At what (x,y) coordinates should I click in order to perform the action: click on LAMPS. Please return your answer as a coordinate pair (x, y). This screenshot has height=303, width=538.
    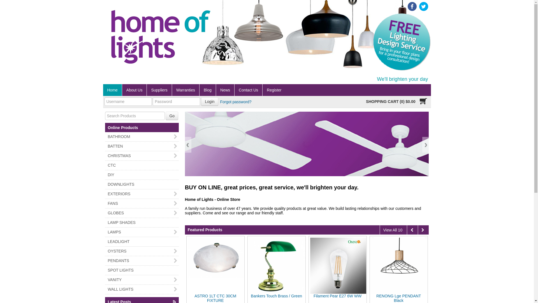
    Looking at the image, I should click on (142, 232).